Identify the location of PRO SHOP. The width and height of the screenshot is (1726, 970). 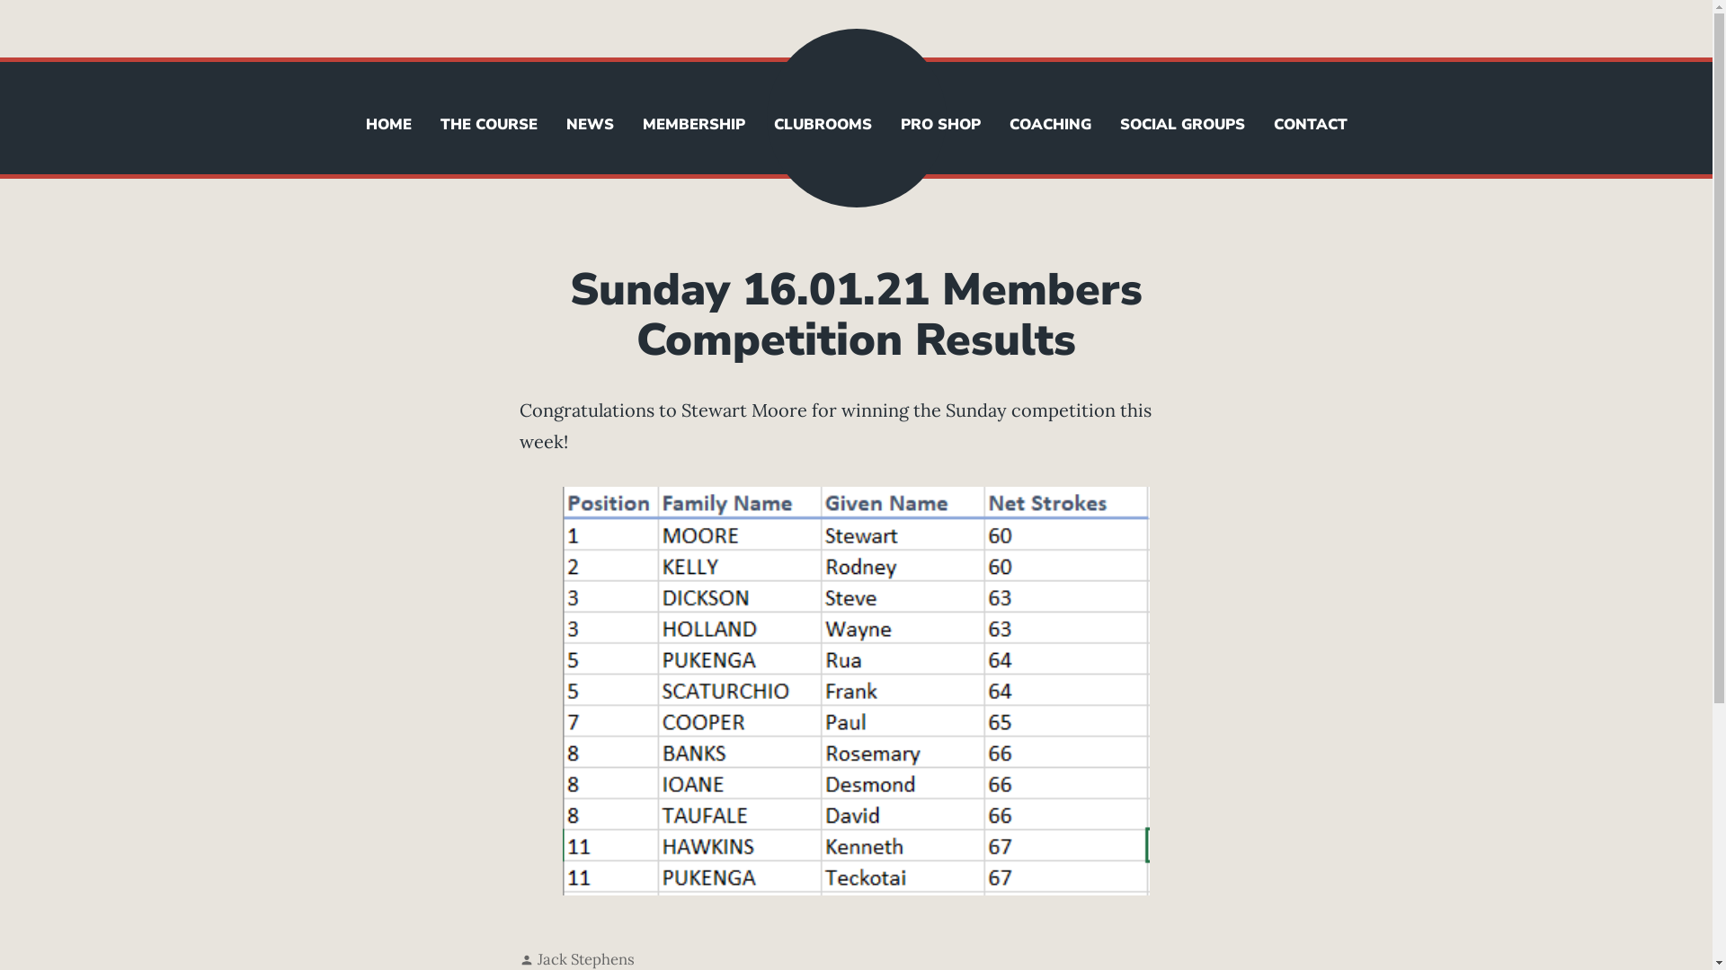
(940, 126).